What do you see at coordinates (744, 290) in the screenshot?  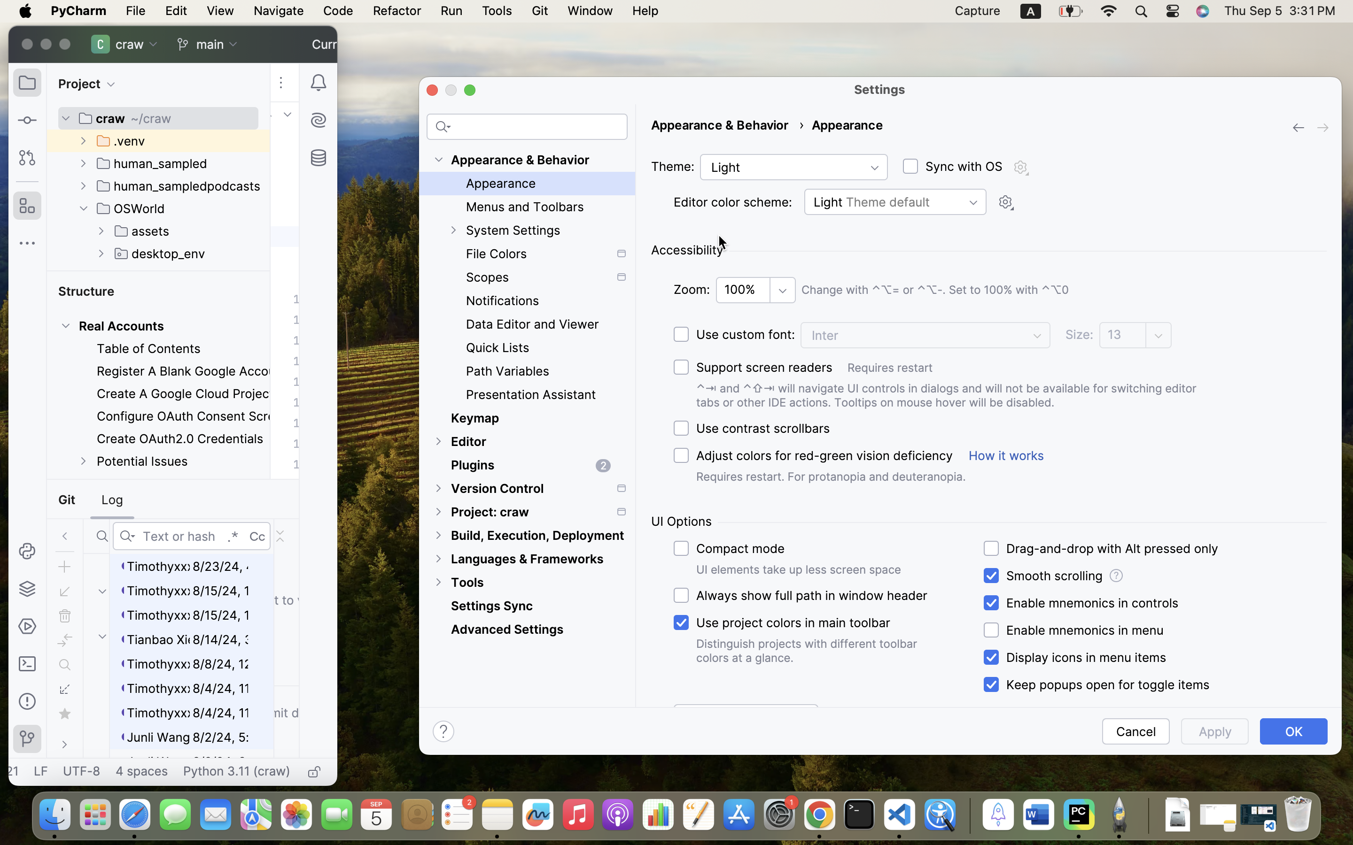 I see `100%` at bounding box center [744, 290].